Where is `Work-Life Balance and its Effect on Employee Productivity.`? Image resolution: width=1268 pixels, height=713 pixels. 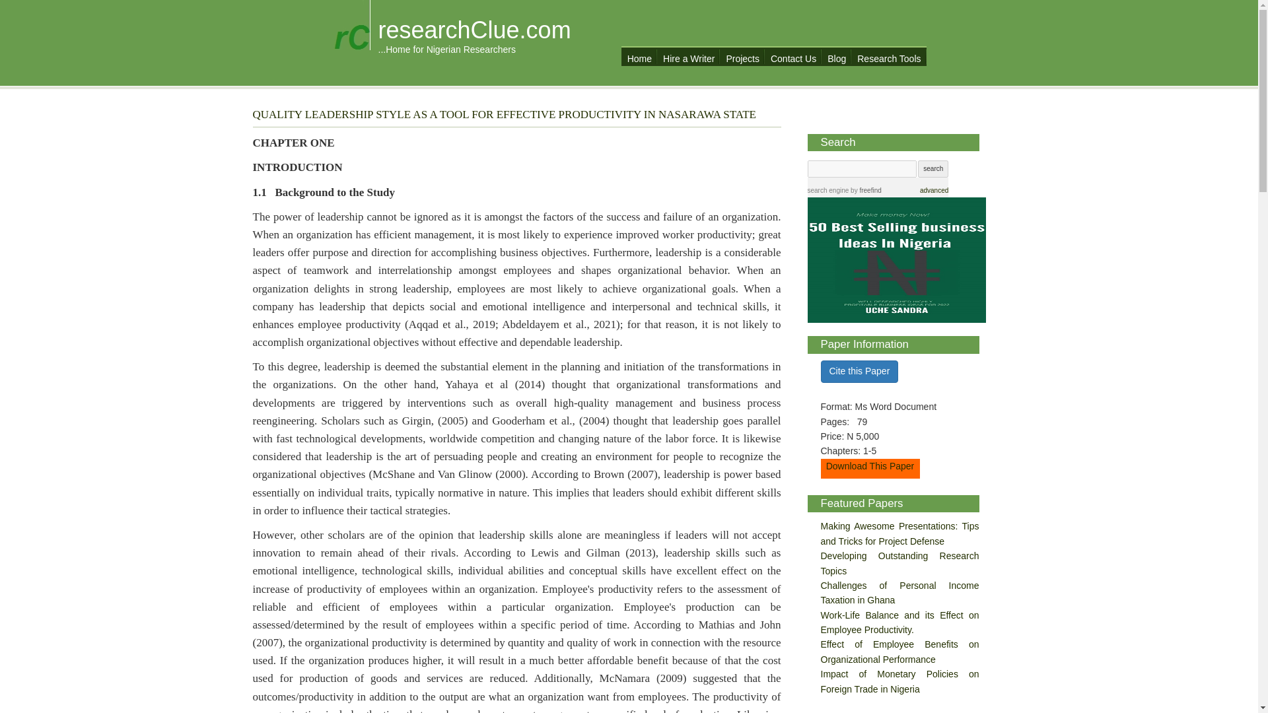
Work-Life Balance and its Effect on Employee Productivity. is located at coordinates (899, 623).